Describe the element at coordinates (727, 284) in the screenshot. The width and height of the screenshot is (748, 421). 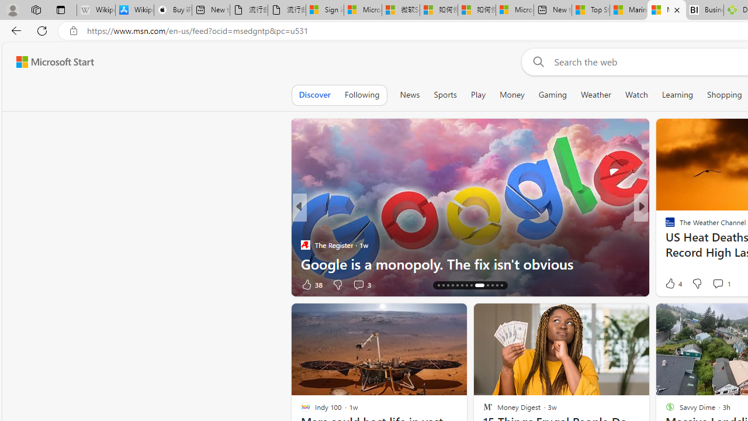
I see `View comments 35 Comment` at that location.